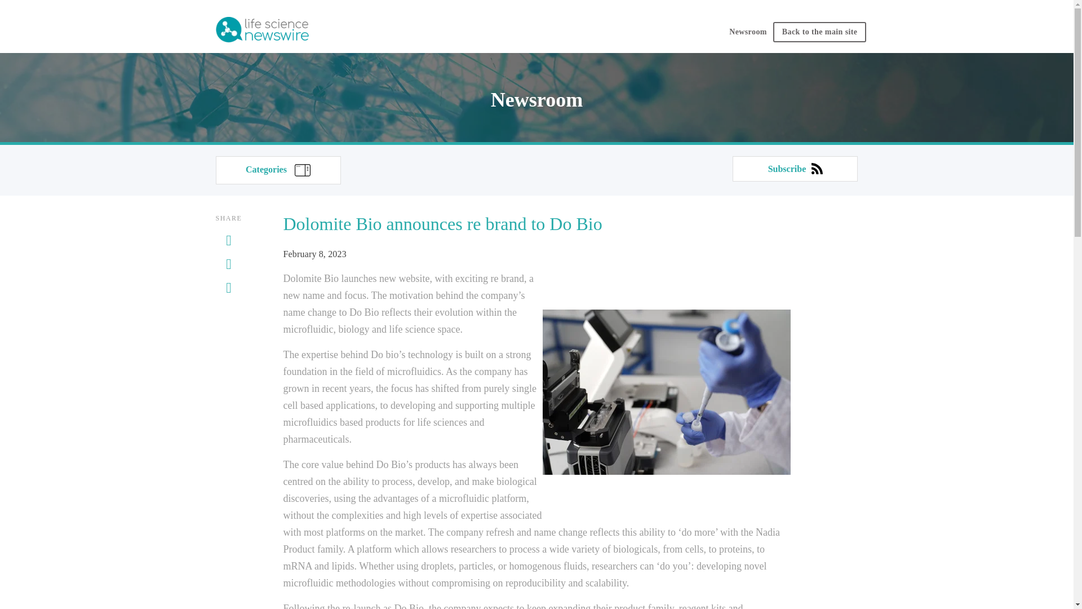  Describe the element at coordinates (819, 32) in the screenshot. I see `Back to the main site` at that location.